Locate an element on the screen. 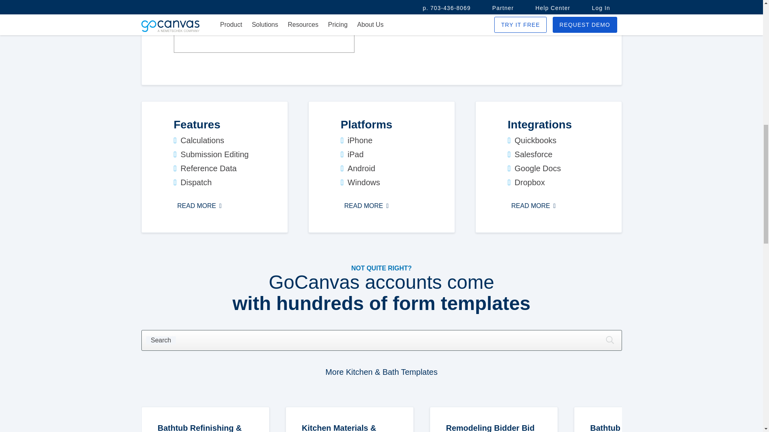  READ MORE is located at coordinates (366, 206).